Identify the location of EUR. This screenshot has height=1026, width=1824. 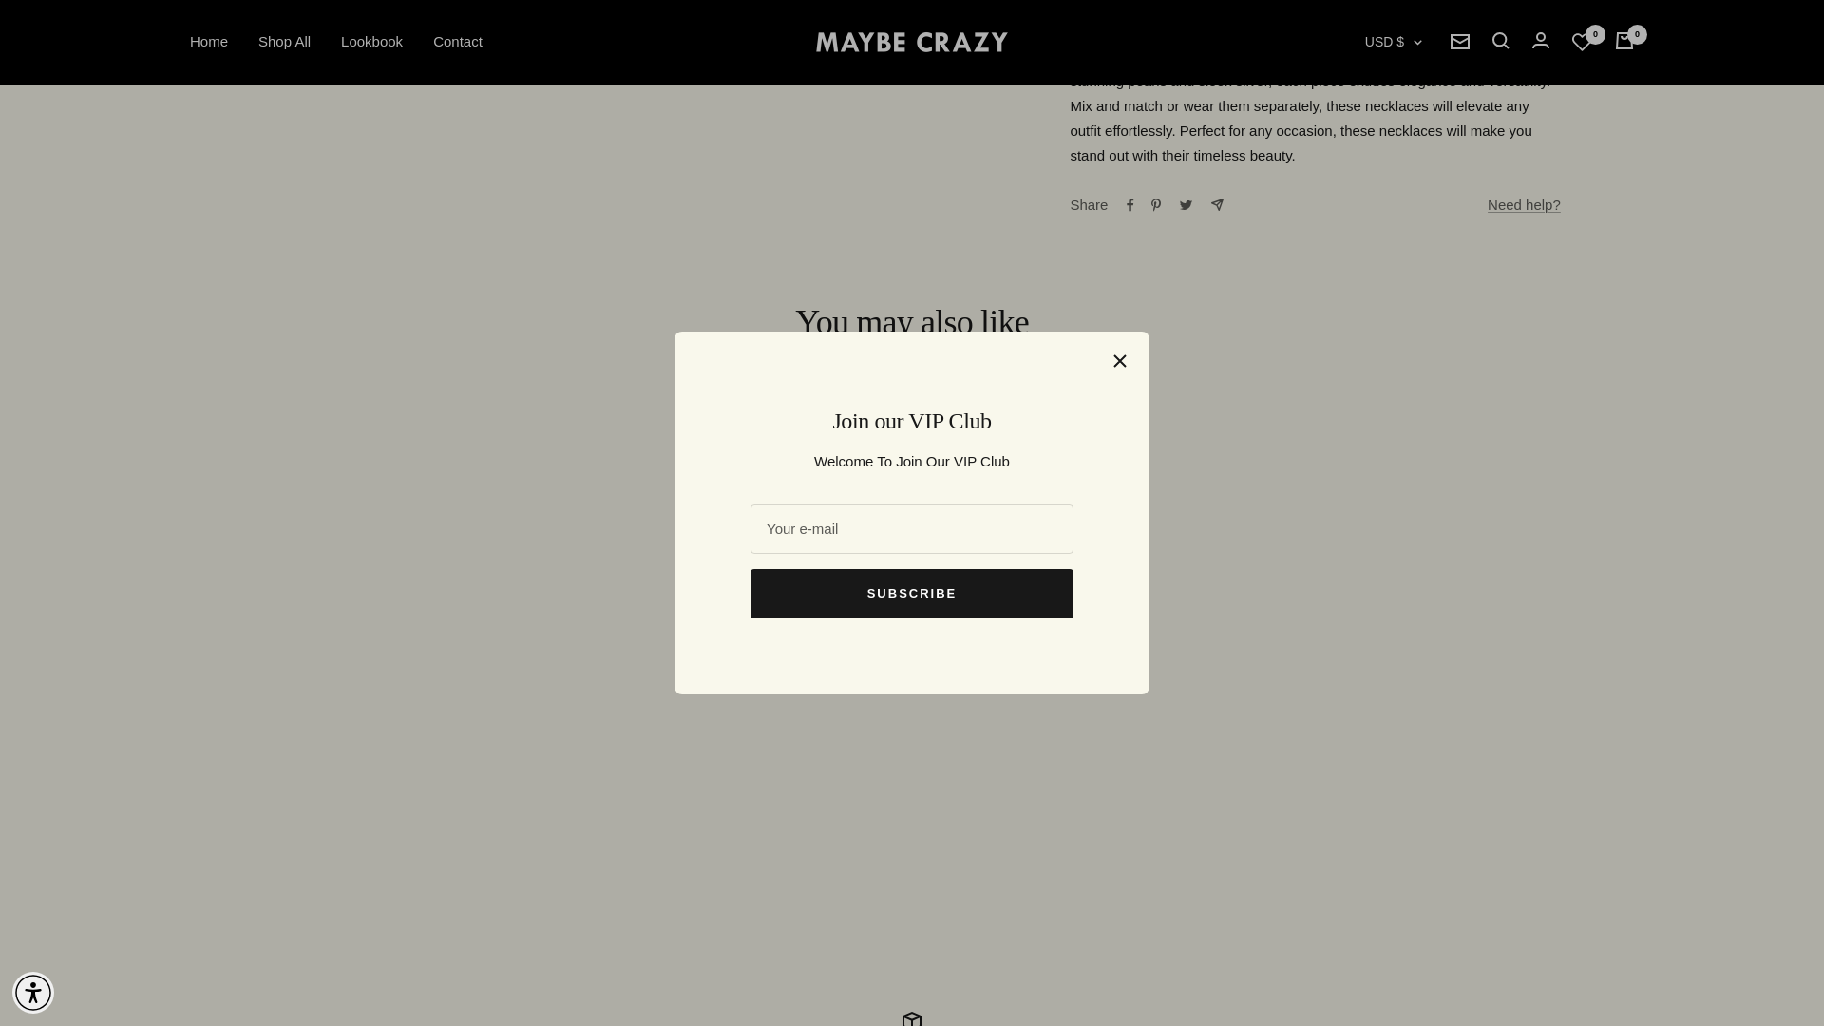
(1373, 11).